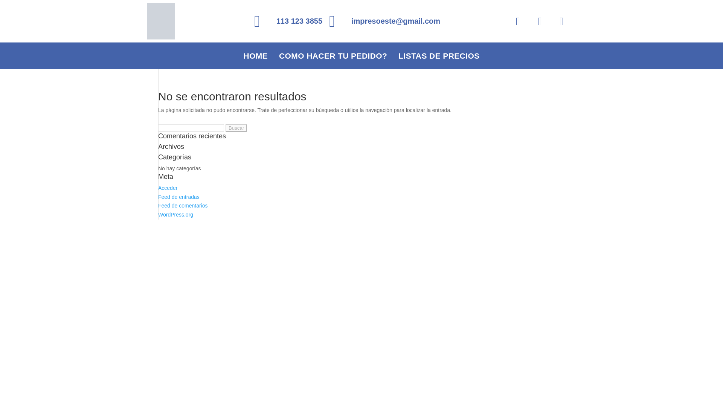 This screenshot has height=406, width=723. What do you see at coordinates (288, 21) in the screenshot?
I see `113 123 3855` at bounding box center [288, 21].